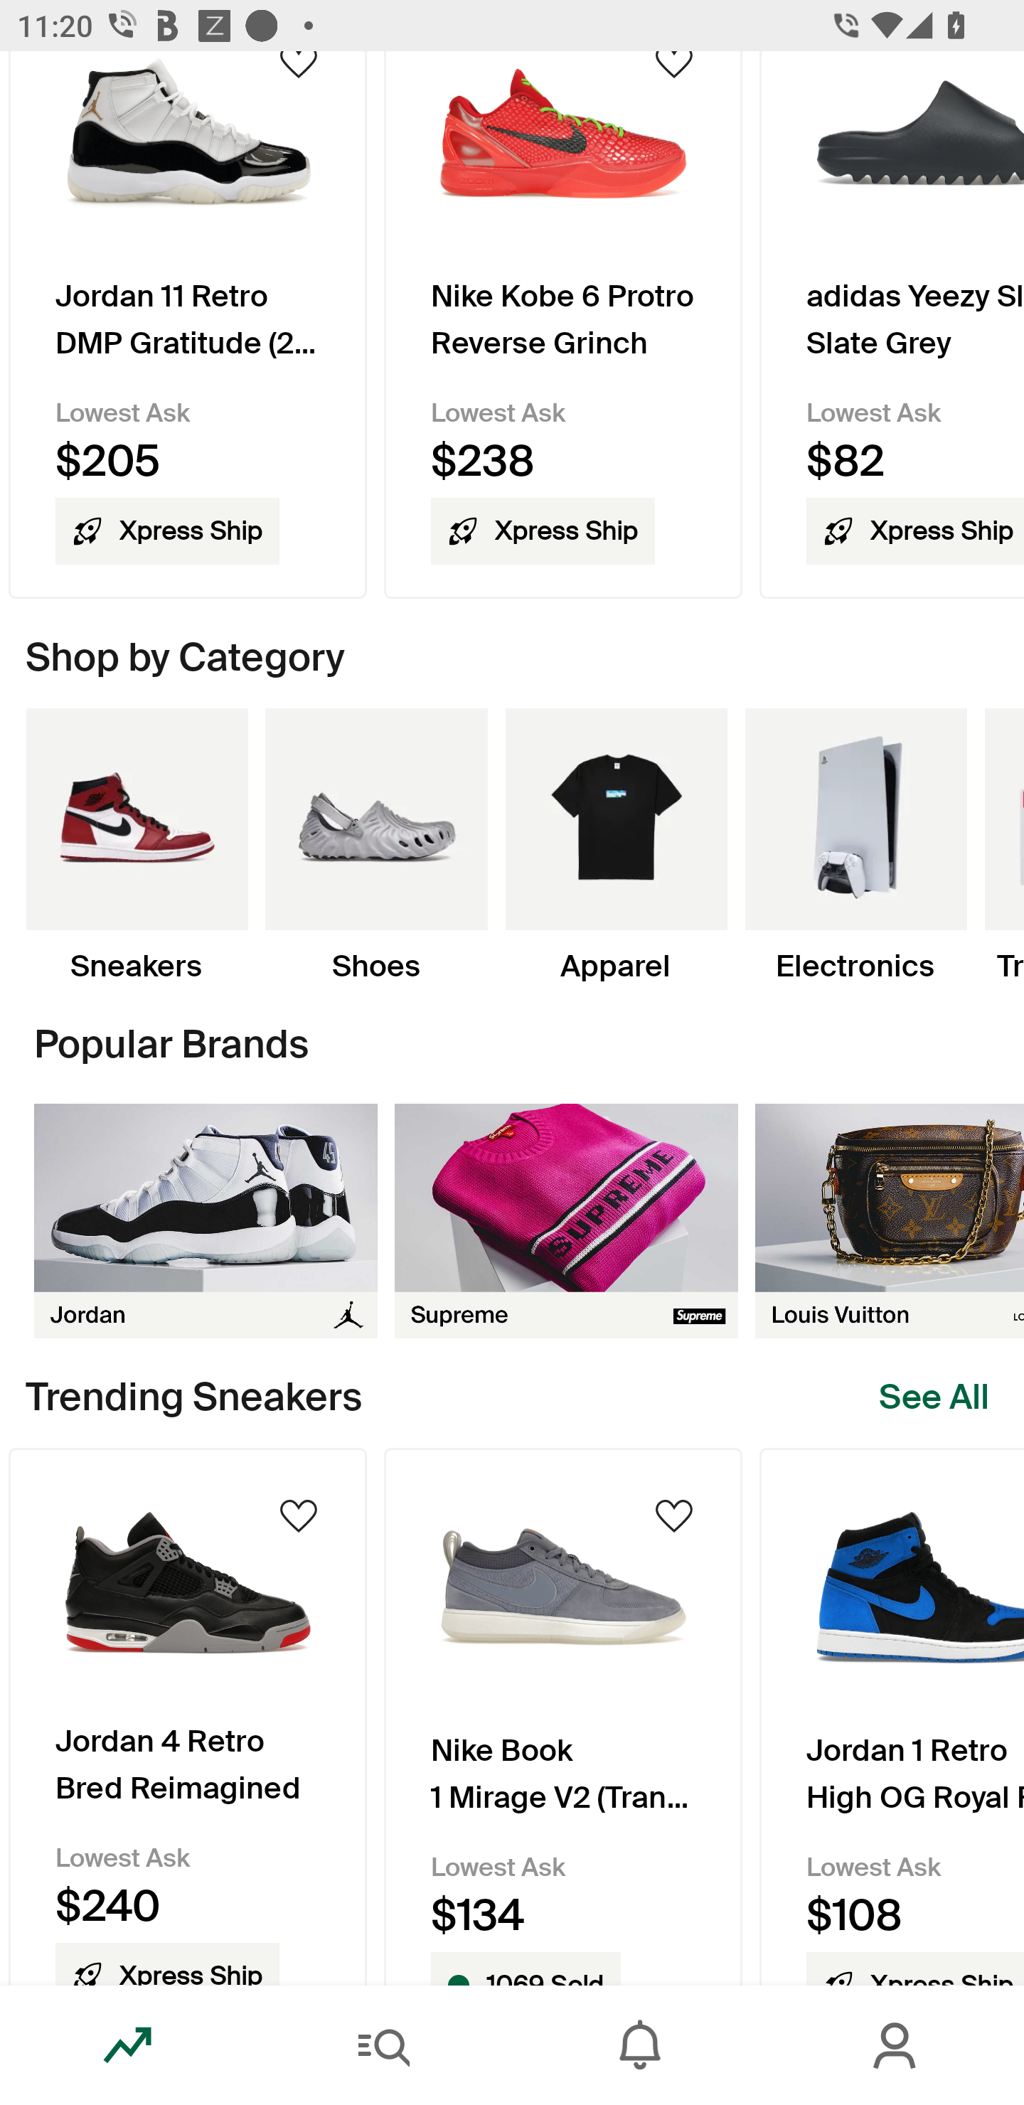 The image size is (1024, 2105). What do you see at coordinates (640, 2045) in the screenshot?
I see `Inbox` at bounding box center [640, 2045].